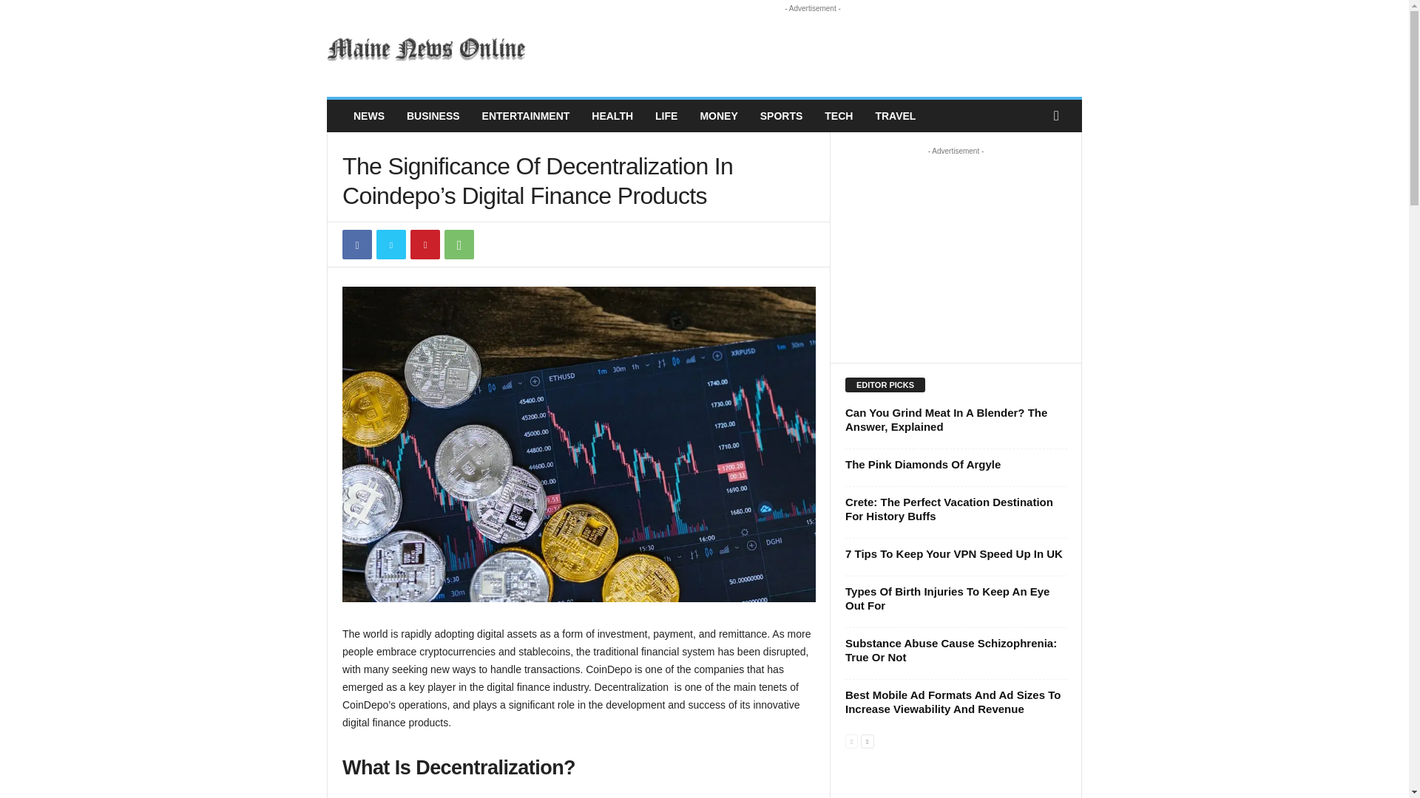  I want to click on Maine News Online, so click(427, 49).